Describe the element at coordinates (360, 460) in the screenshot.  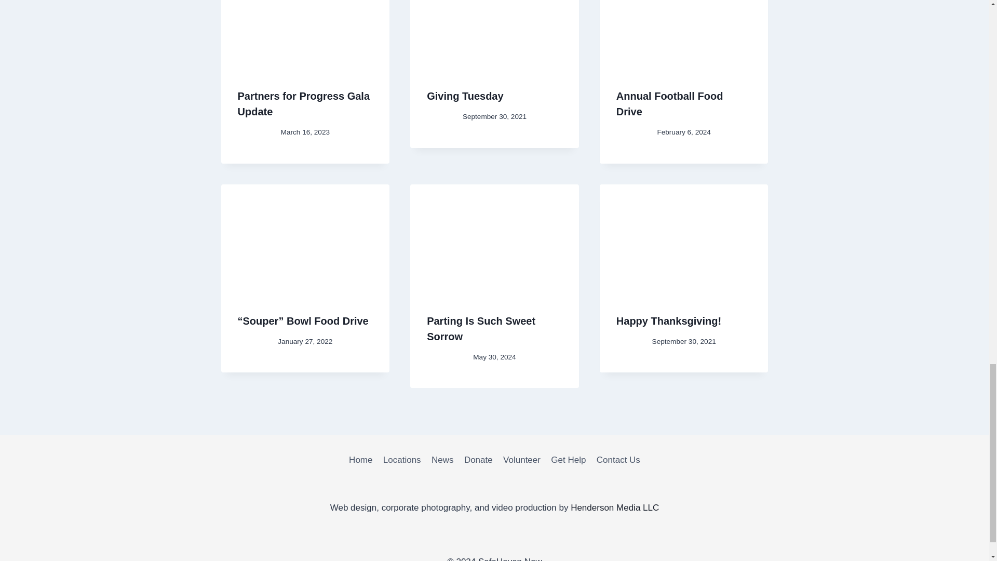
I see `Home` at that location.